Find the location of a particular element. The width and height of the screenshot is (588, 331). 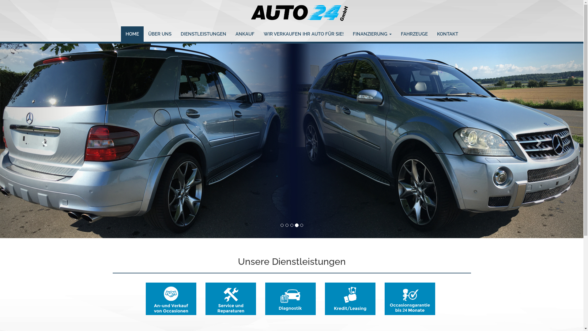

Next is located at coordinates (540, 141).